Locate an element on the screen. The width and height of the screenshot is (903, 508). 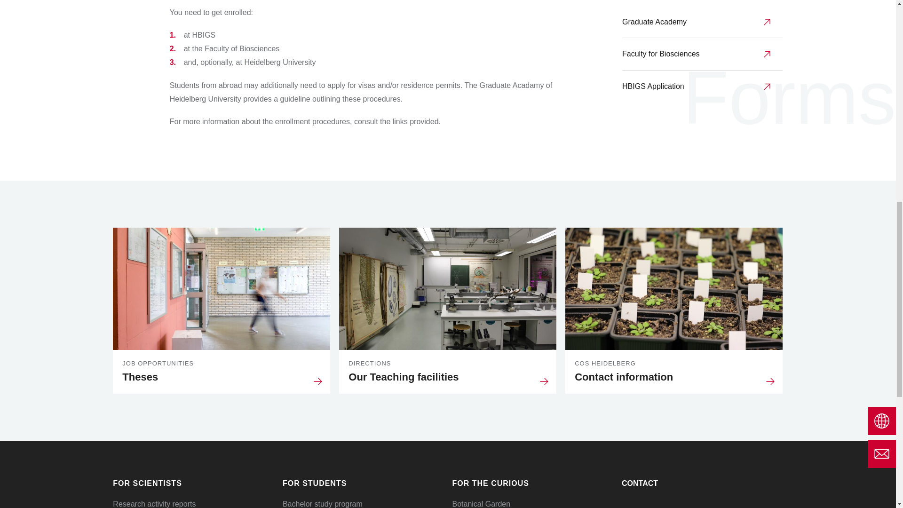
Faculty for Biosciences is located at coordinates (221, 310).